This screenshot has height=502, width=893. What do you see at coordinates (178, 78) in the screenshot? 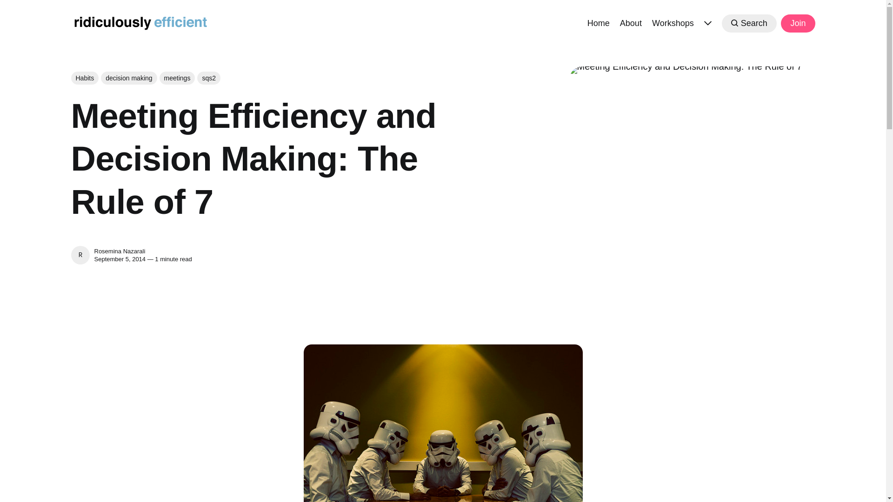
I see `meetings` at bounding box center [178, 78].